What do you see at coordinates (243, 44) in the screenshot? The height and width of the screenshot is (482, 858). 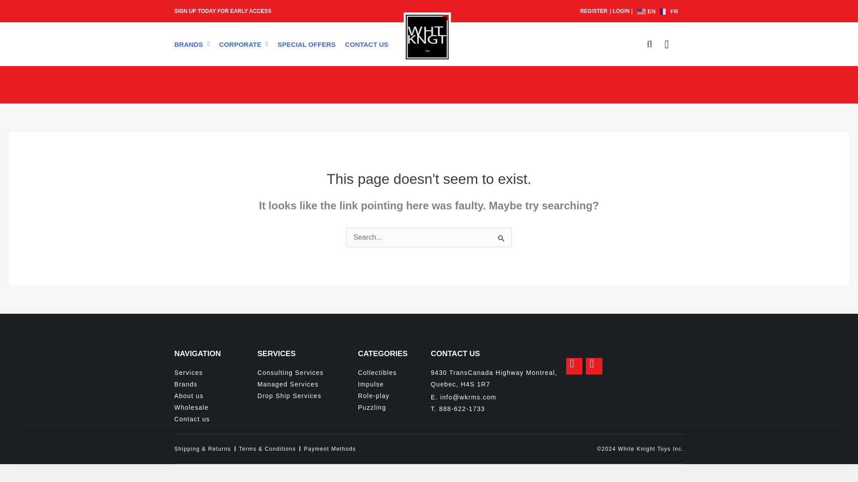 I see `CORPORATE` at bounding box center [243, 44].